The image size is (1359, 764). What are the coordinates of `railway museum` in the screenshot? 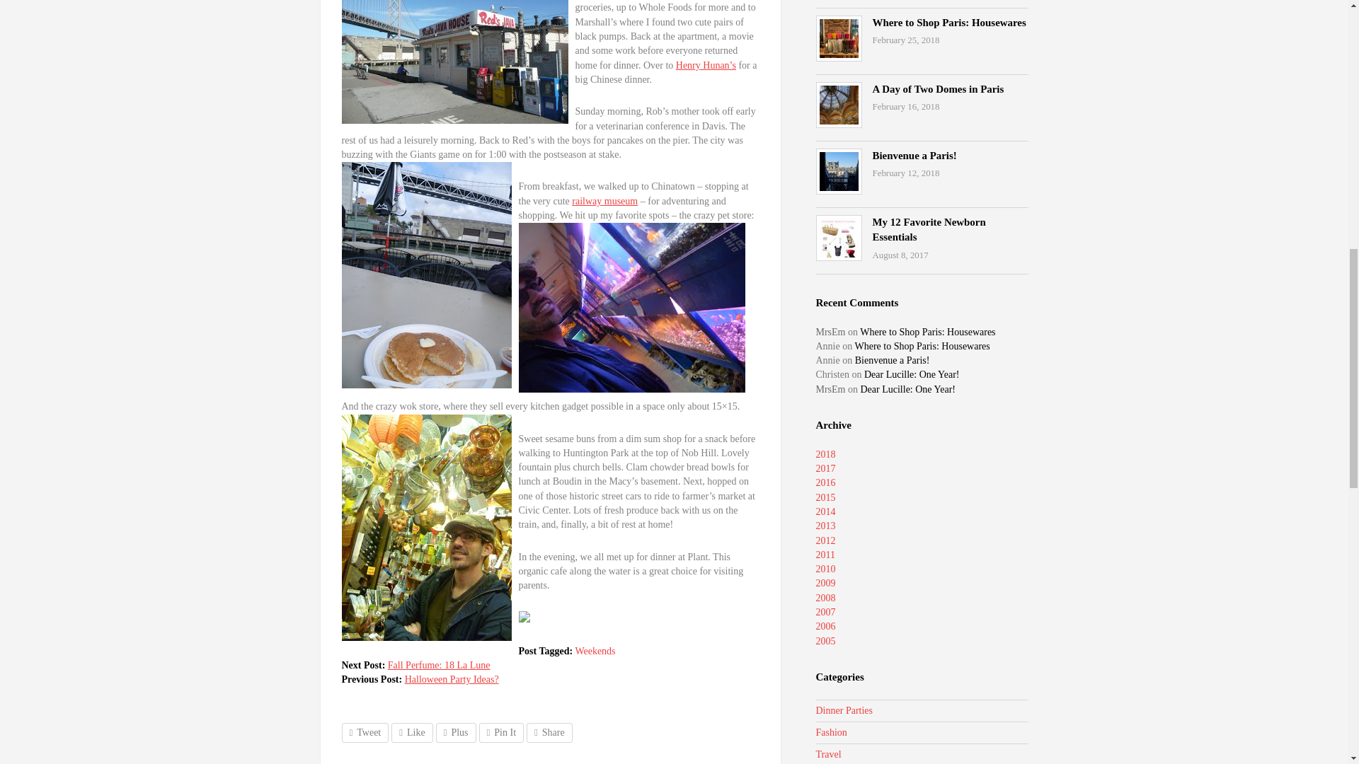 It's located at (604, 201).